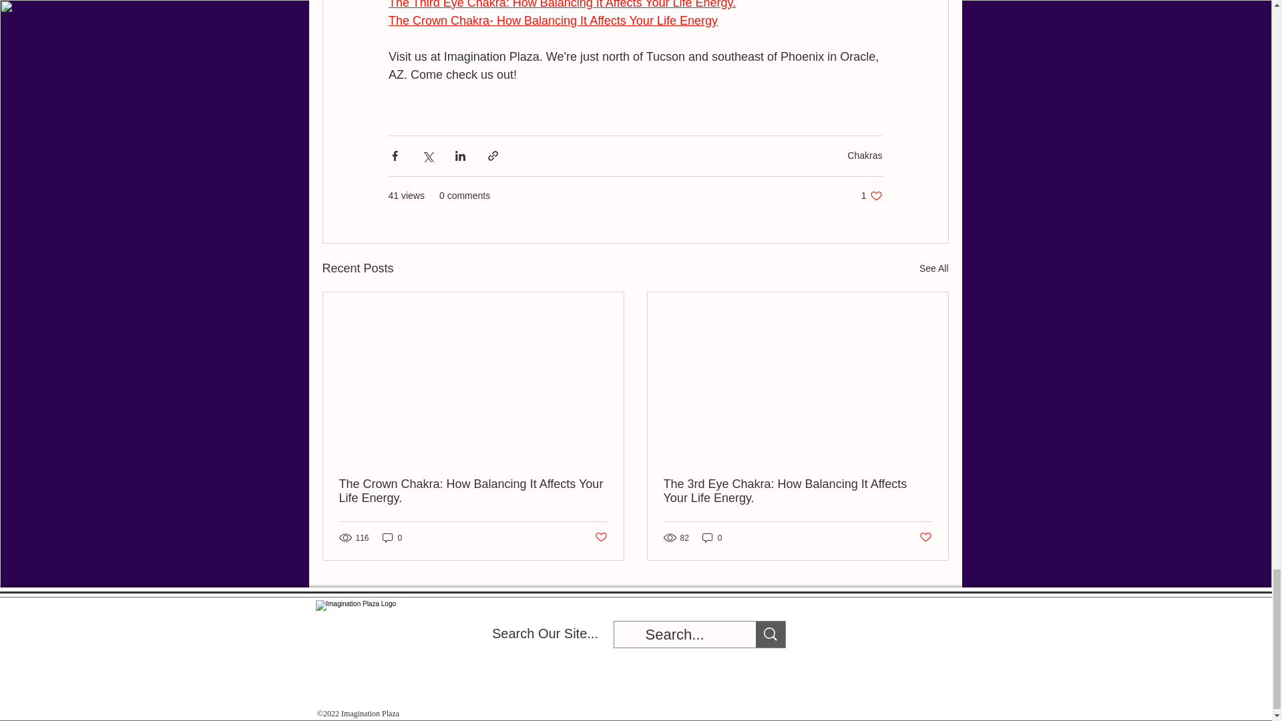 This screenshot has height=721, width=1282. What do you see at coordinates (473, 491) in the screenshot?
I see `The Crown Chakra: How Balancing It Affects Your Life Energy.` at bounding box center [473, 491].